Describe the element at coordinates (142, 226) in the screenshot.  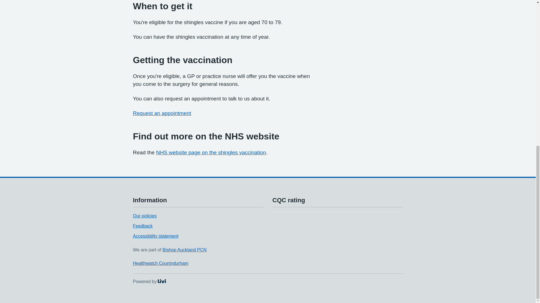
I see `Our policies` at that location.